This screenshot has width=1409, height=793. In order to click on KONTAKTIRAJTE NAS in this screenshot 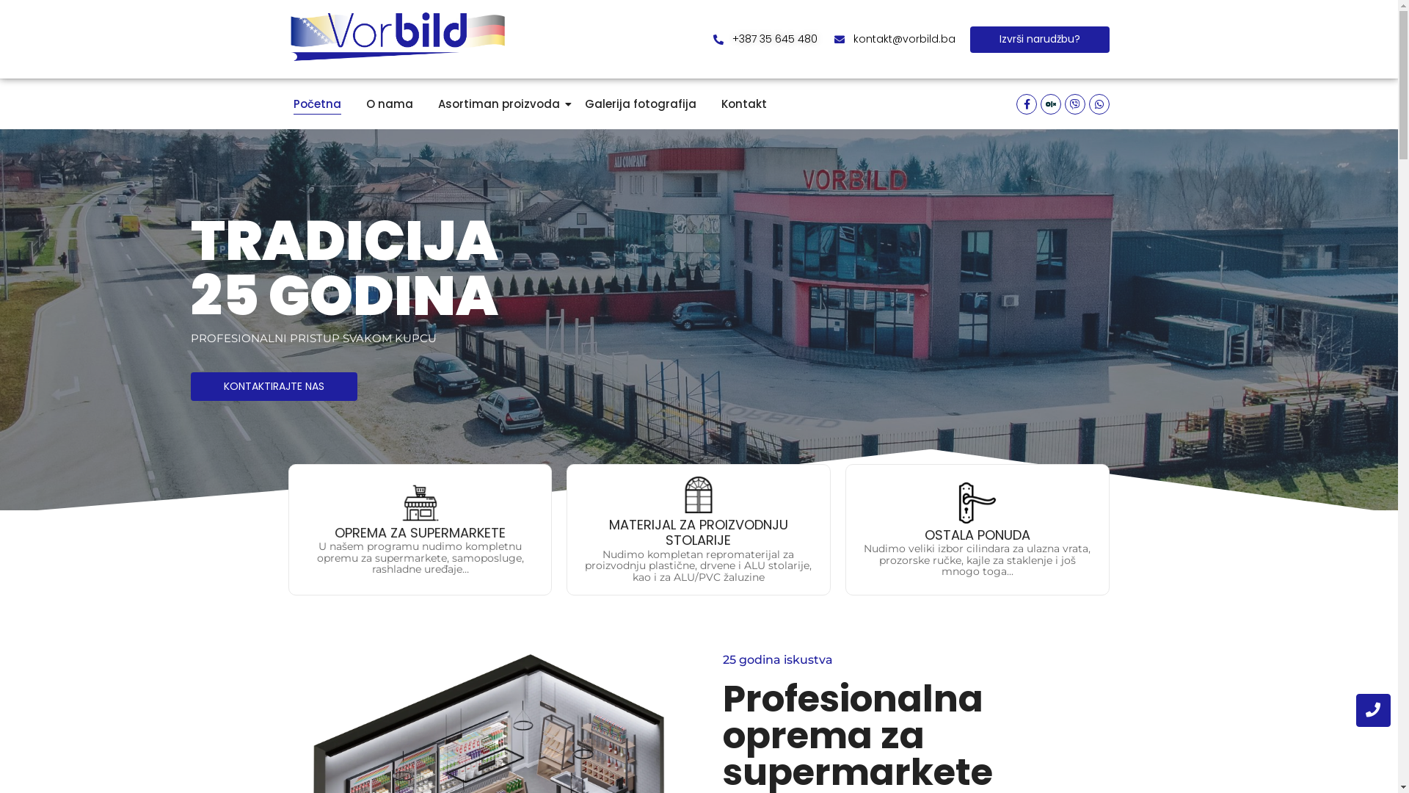, I will do `click(274, 386)`.